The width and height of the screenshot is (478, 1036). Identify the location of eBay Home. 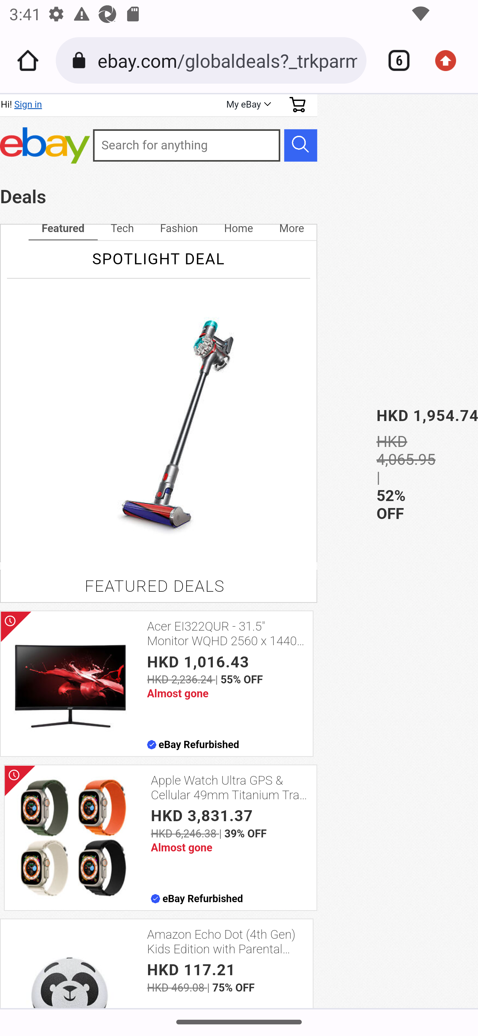
(45, 145).